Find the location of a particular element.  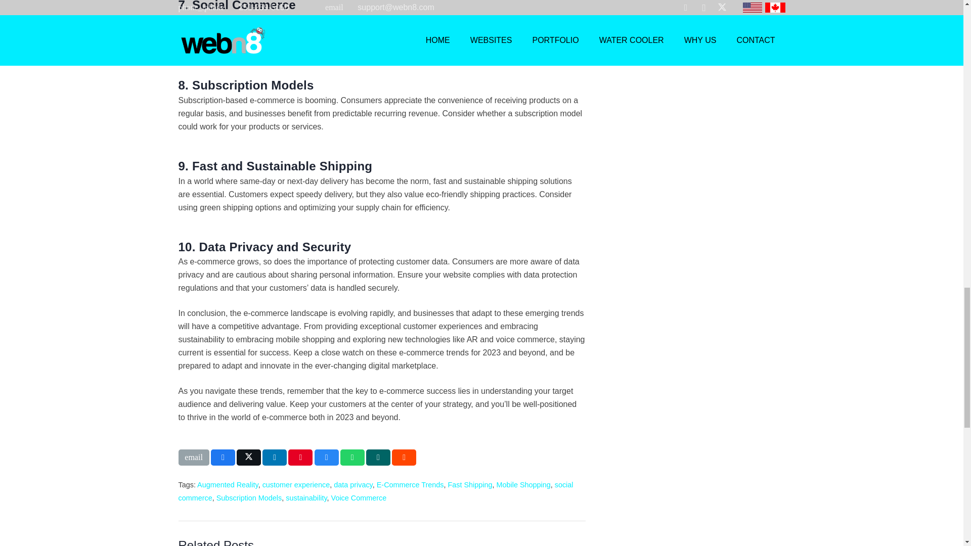

Email this is located at coordinates (193, 457).